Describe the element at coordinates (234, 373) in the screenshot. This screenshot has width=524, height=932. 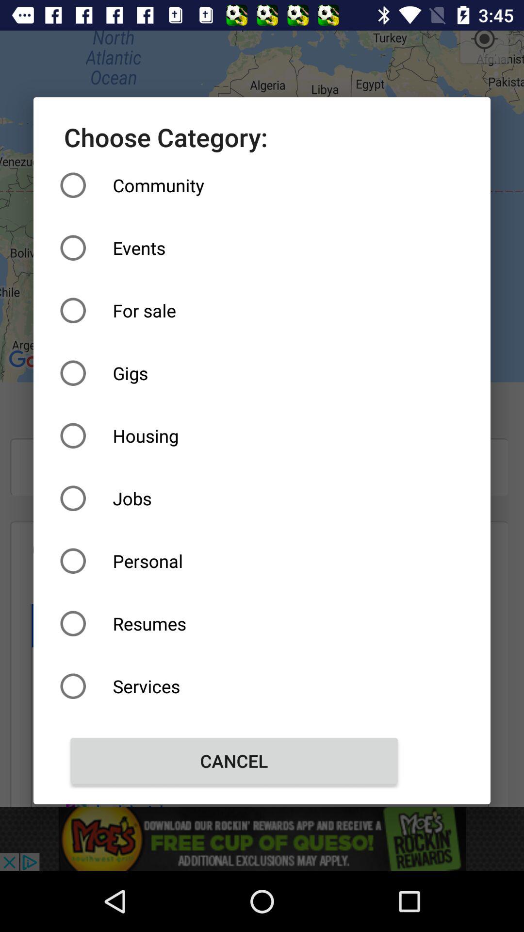
I see `open icon above the housing` at that location.